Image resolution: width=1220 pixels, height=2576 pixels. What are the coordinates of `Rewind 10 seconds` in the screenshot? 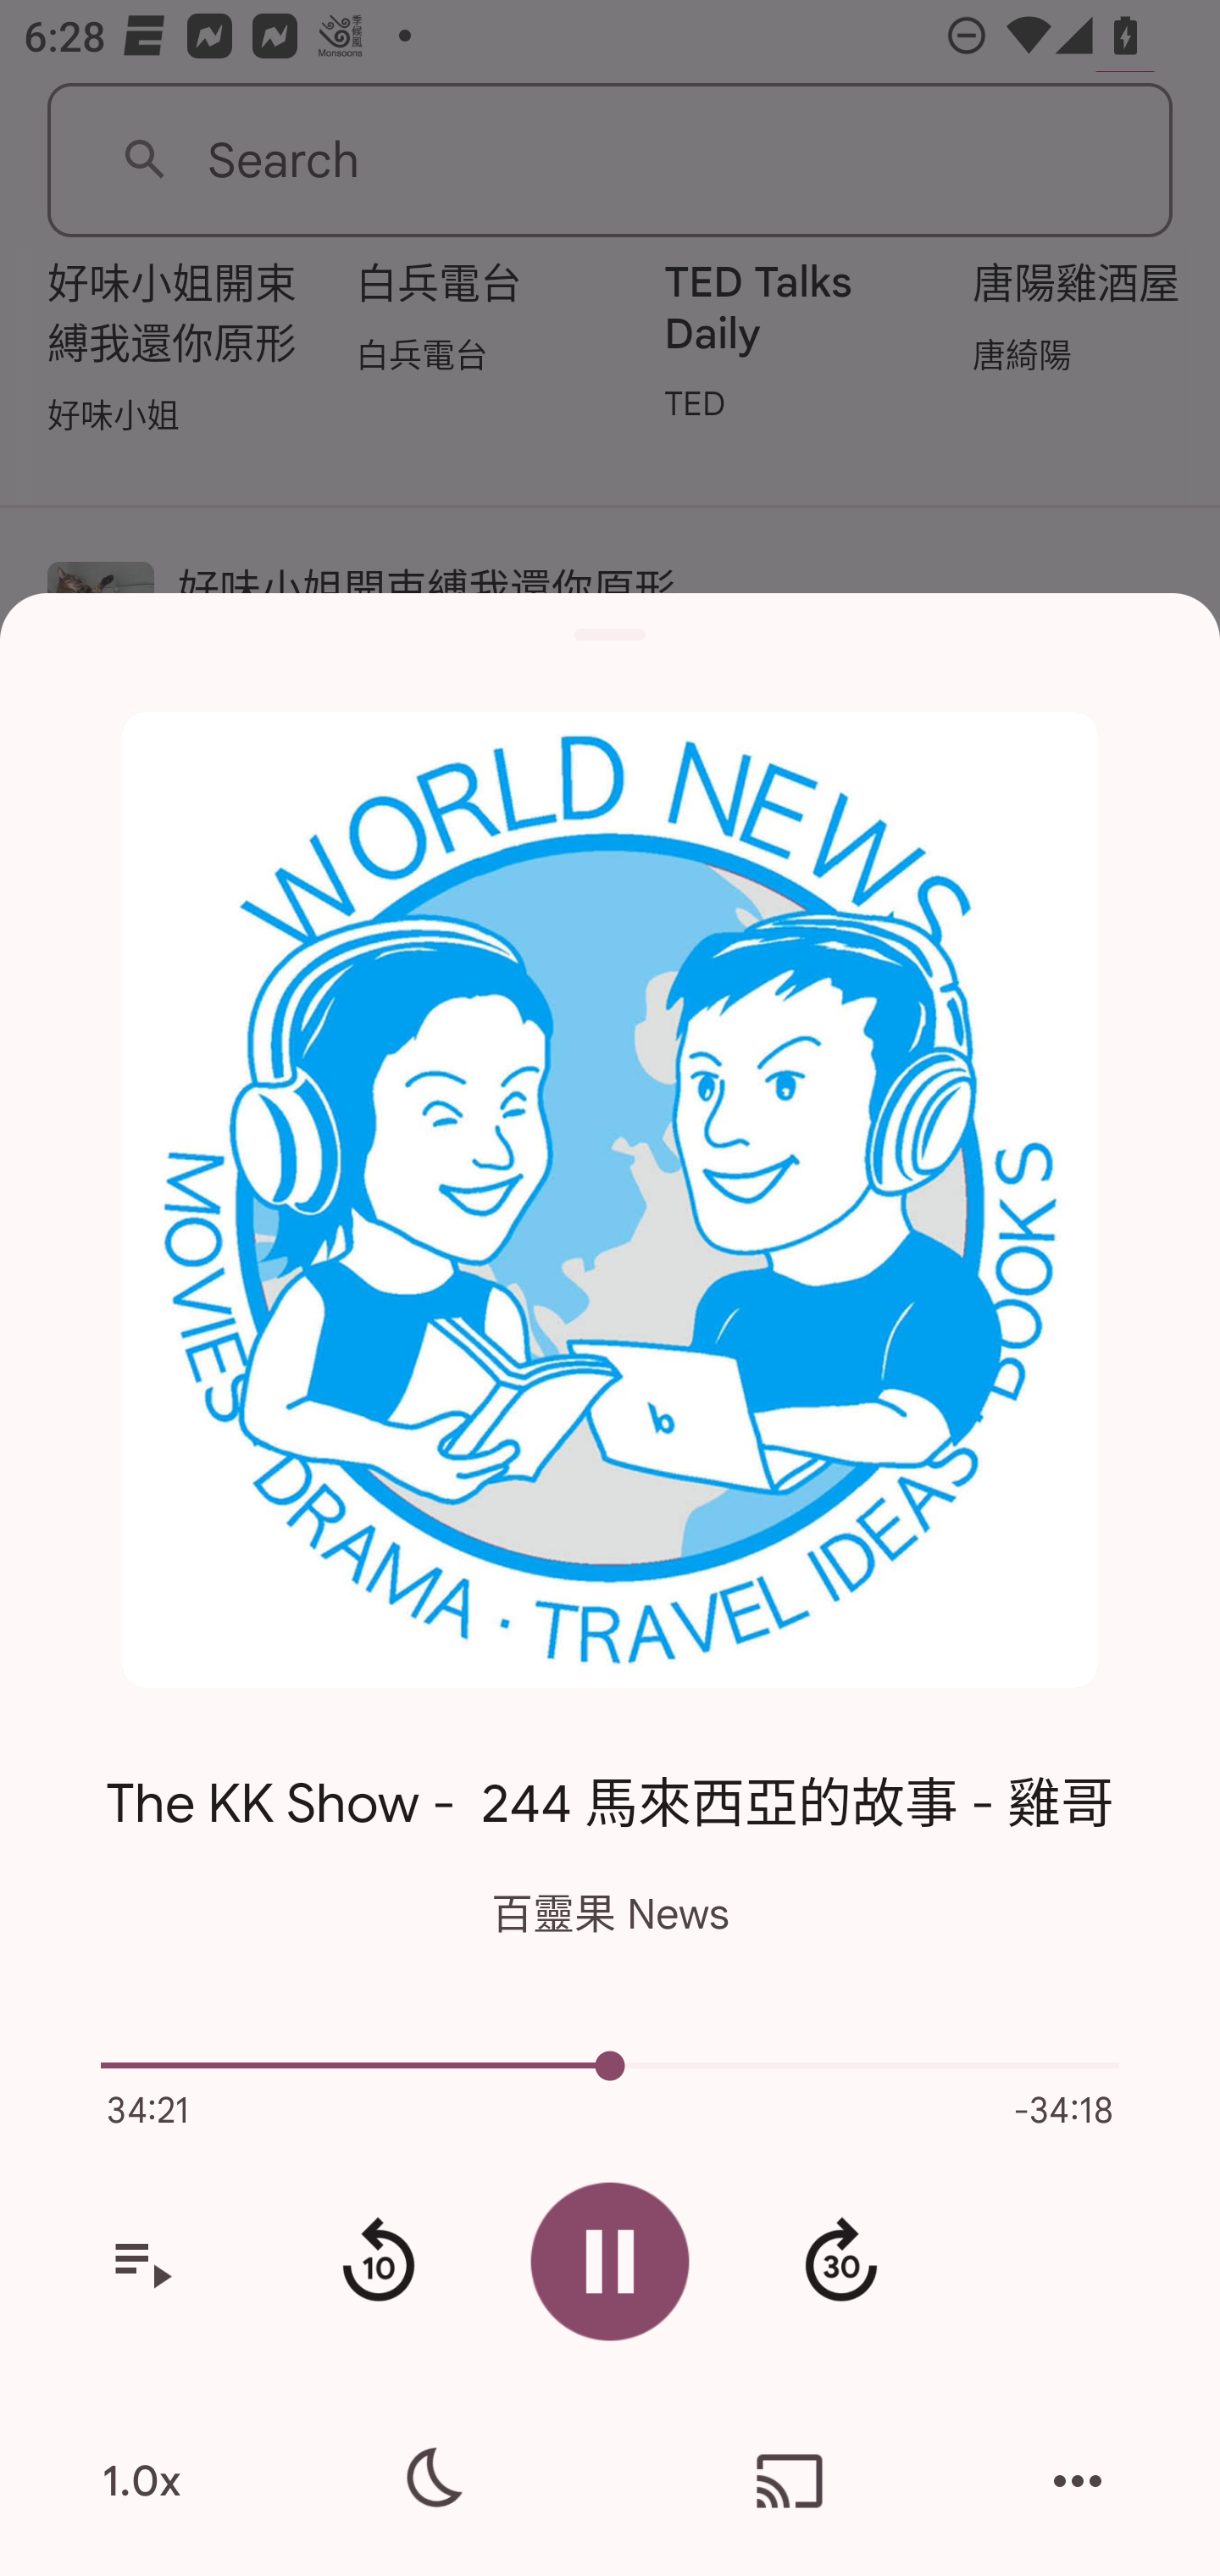 It's located at (378, 2262).